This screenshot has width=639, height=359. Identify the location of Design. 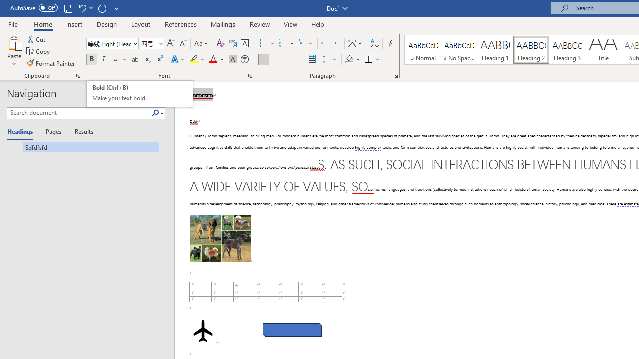
(51, 63).